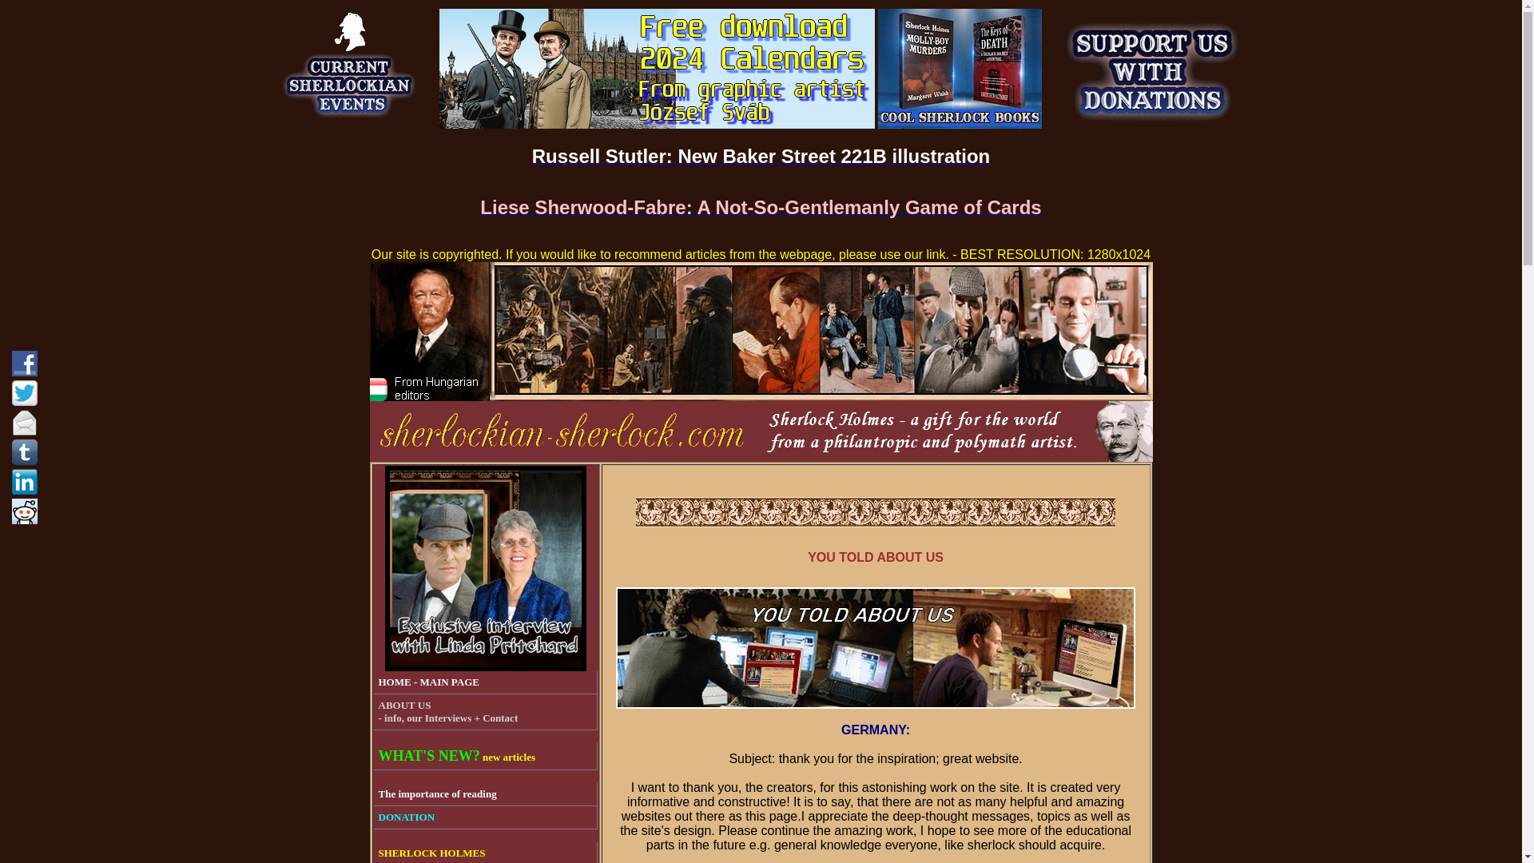 The image size is (1534, 863). What do you see at coordinates (486, 756) in the screenshot?
I see `New articles` at bounding box center [486, 756].